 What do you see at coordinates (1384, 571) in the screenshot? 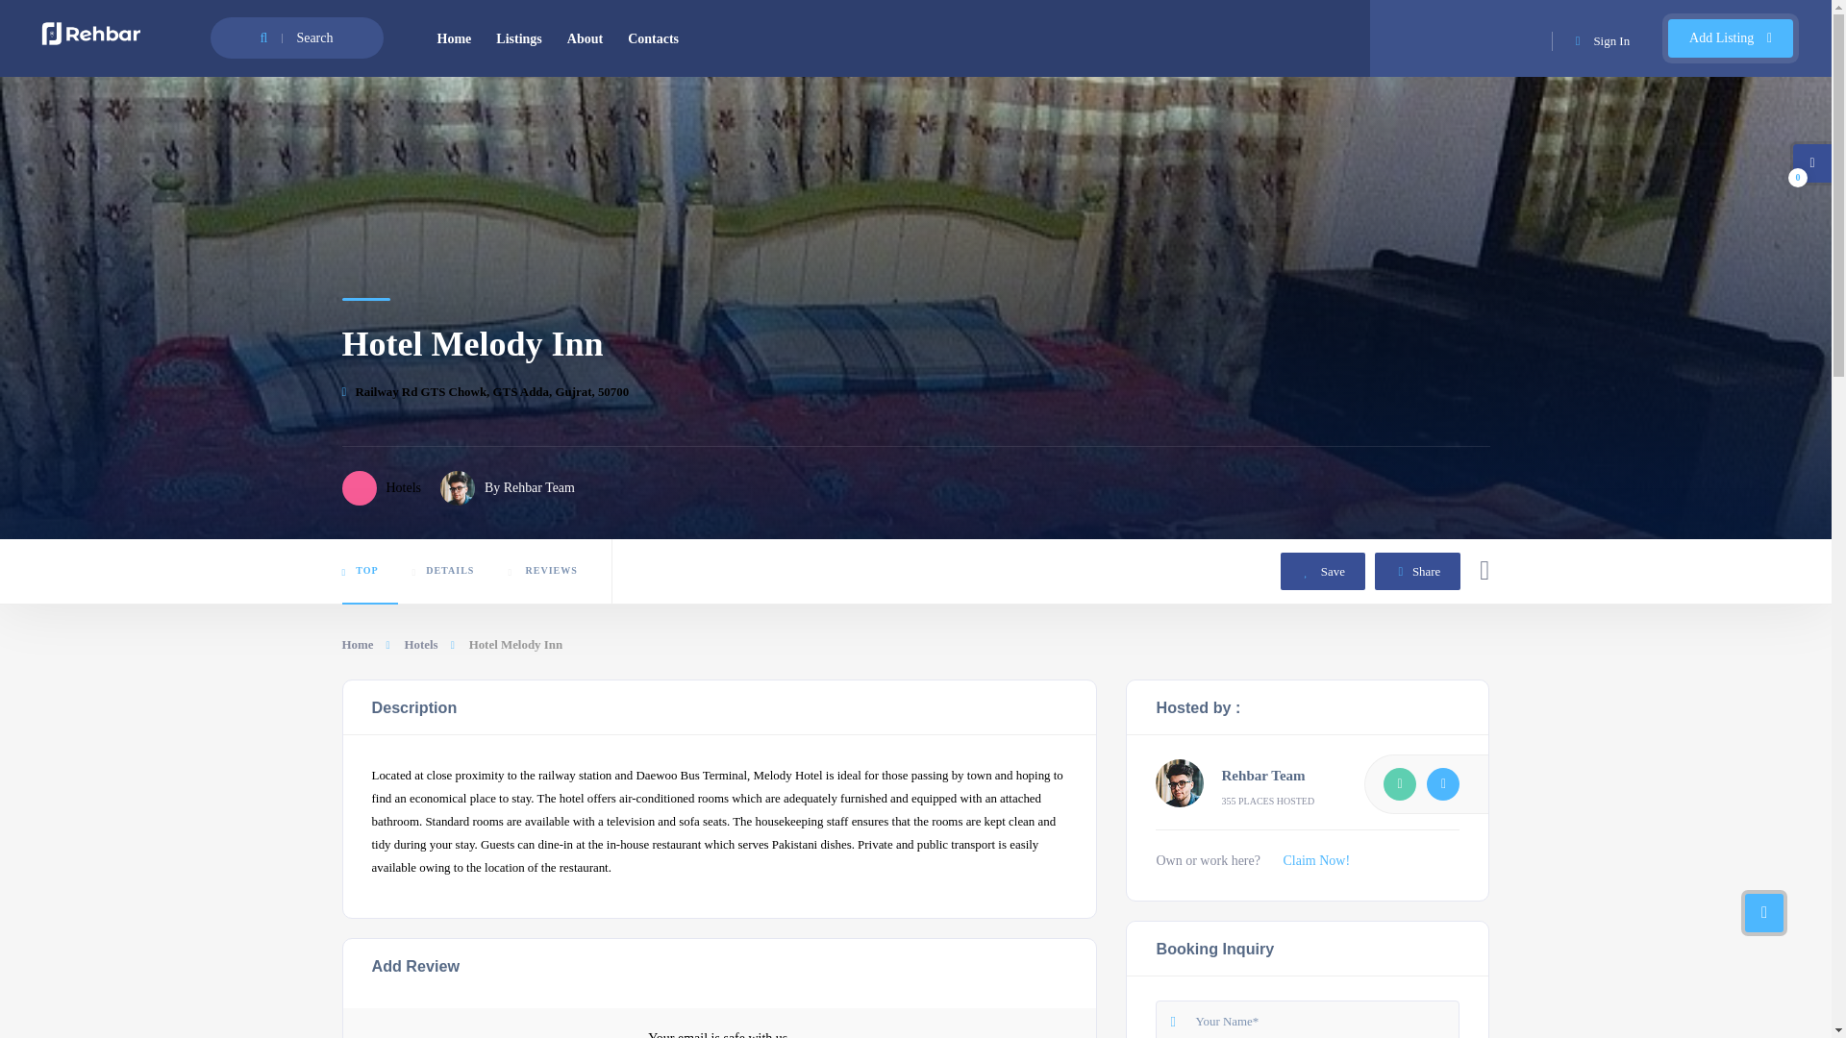
I see `By Rehbar Team` at bounding box center [1384, 571].